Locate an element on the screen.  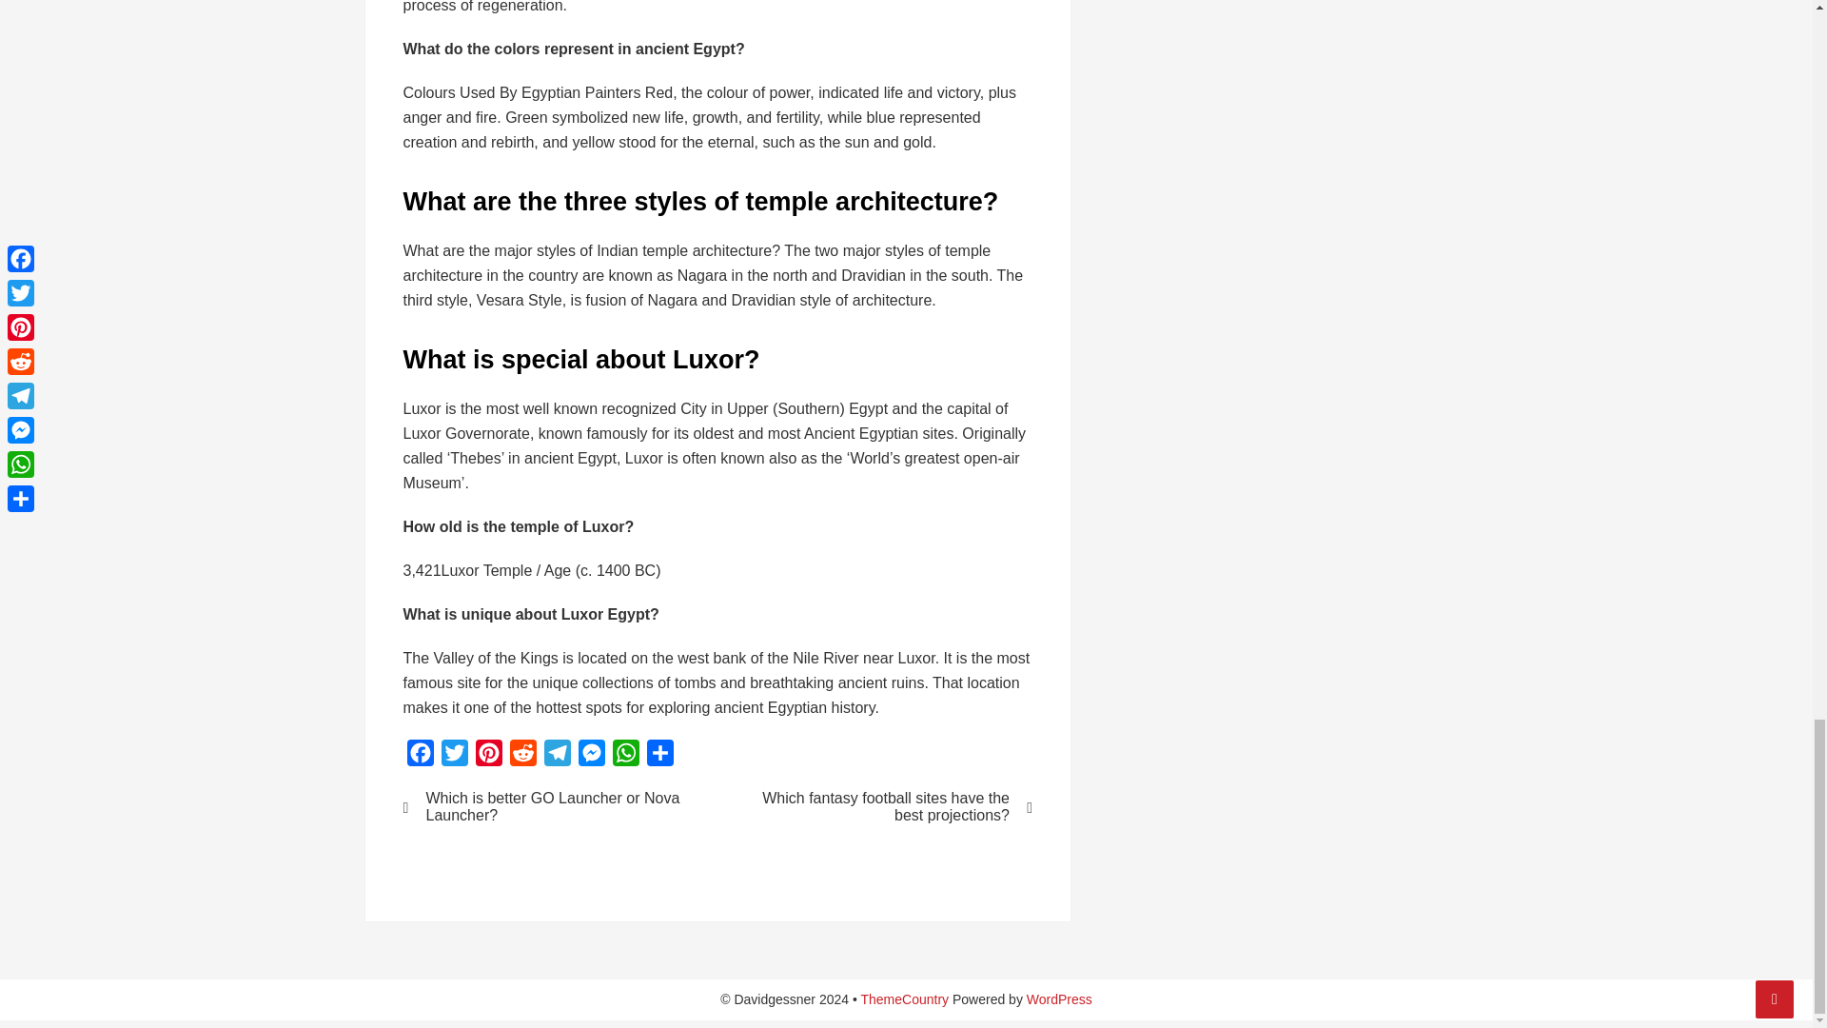
Twitter is located at coordinates (455, 757).